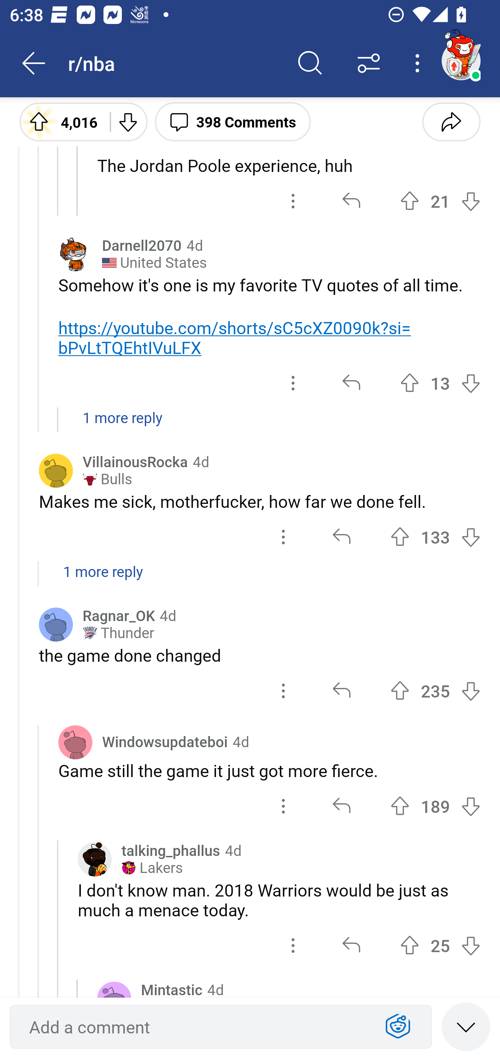 Image resolution: width=500 pixels, height=1056 pixels. What do you see at coordinates (260, 655) in the screenshot?
I see `the game done changed` at bounding box center [260, 655].